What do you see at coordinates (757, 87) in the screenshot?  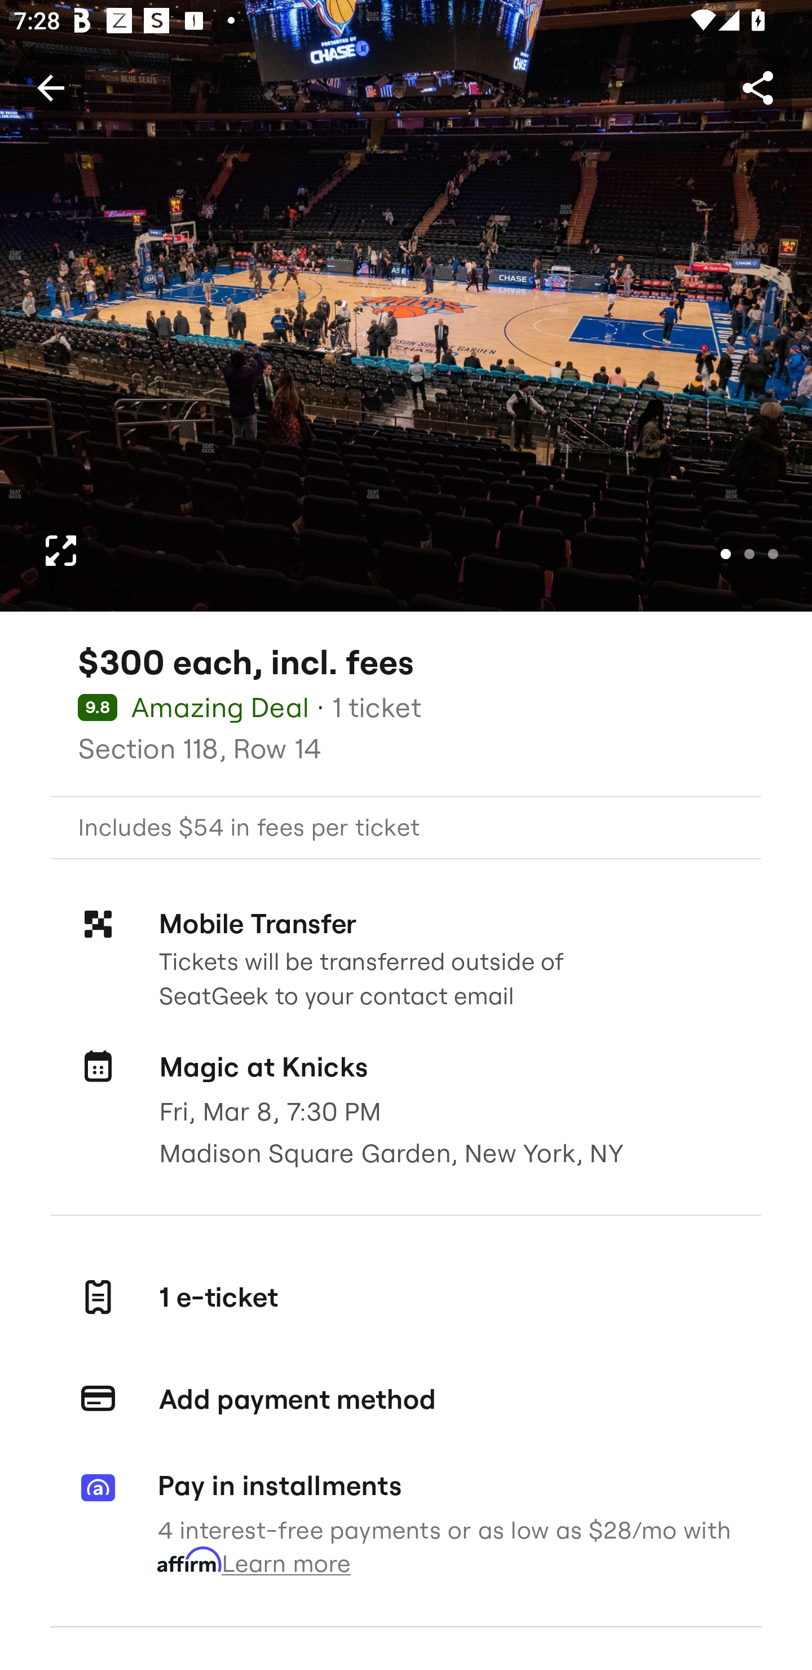 I see `Share` at bounding box center [757, 87].